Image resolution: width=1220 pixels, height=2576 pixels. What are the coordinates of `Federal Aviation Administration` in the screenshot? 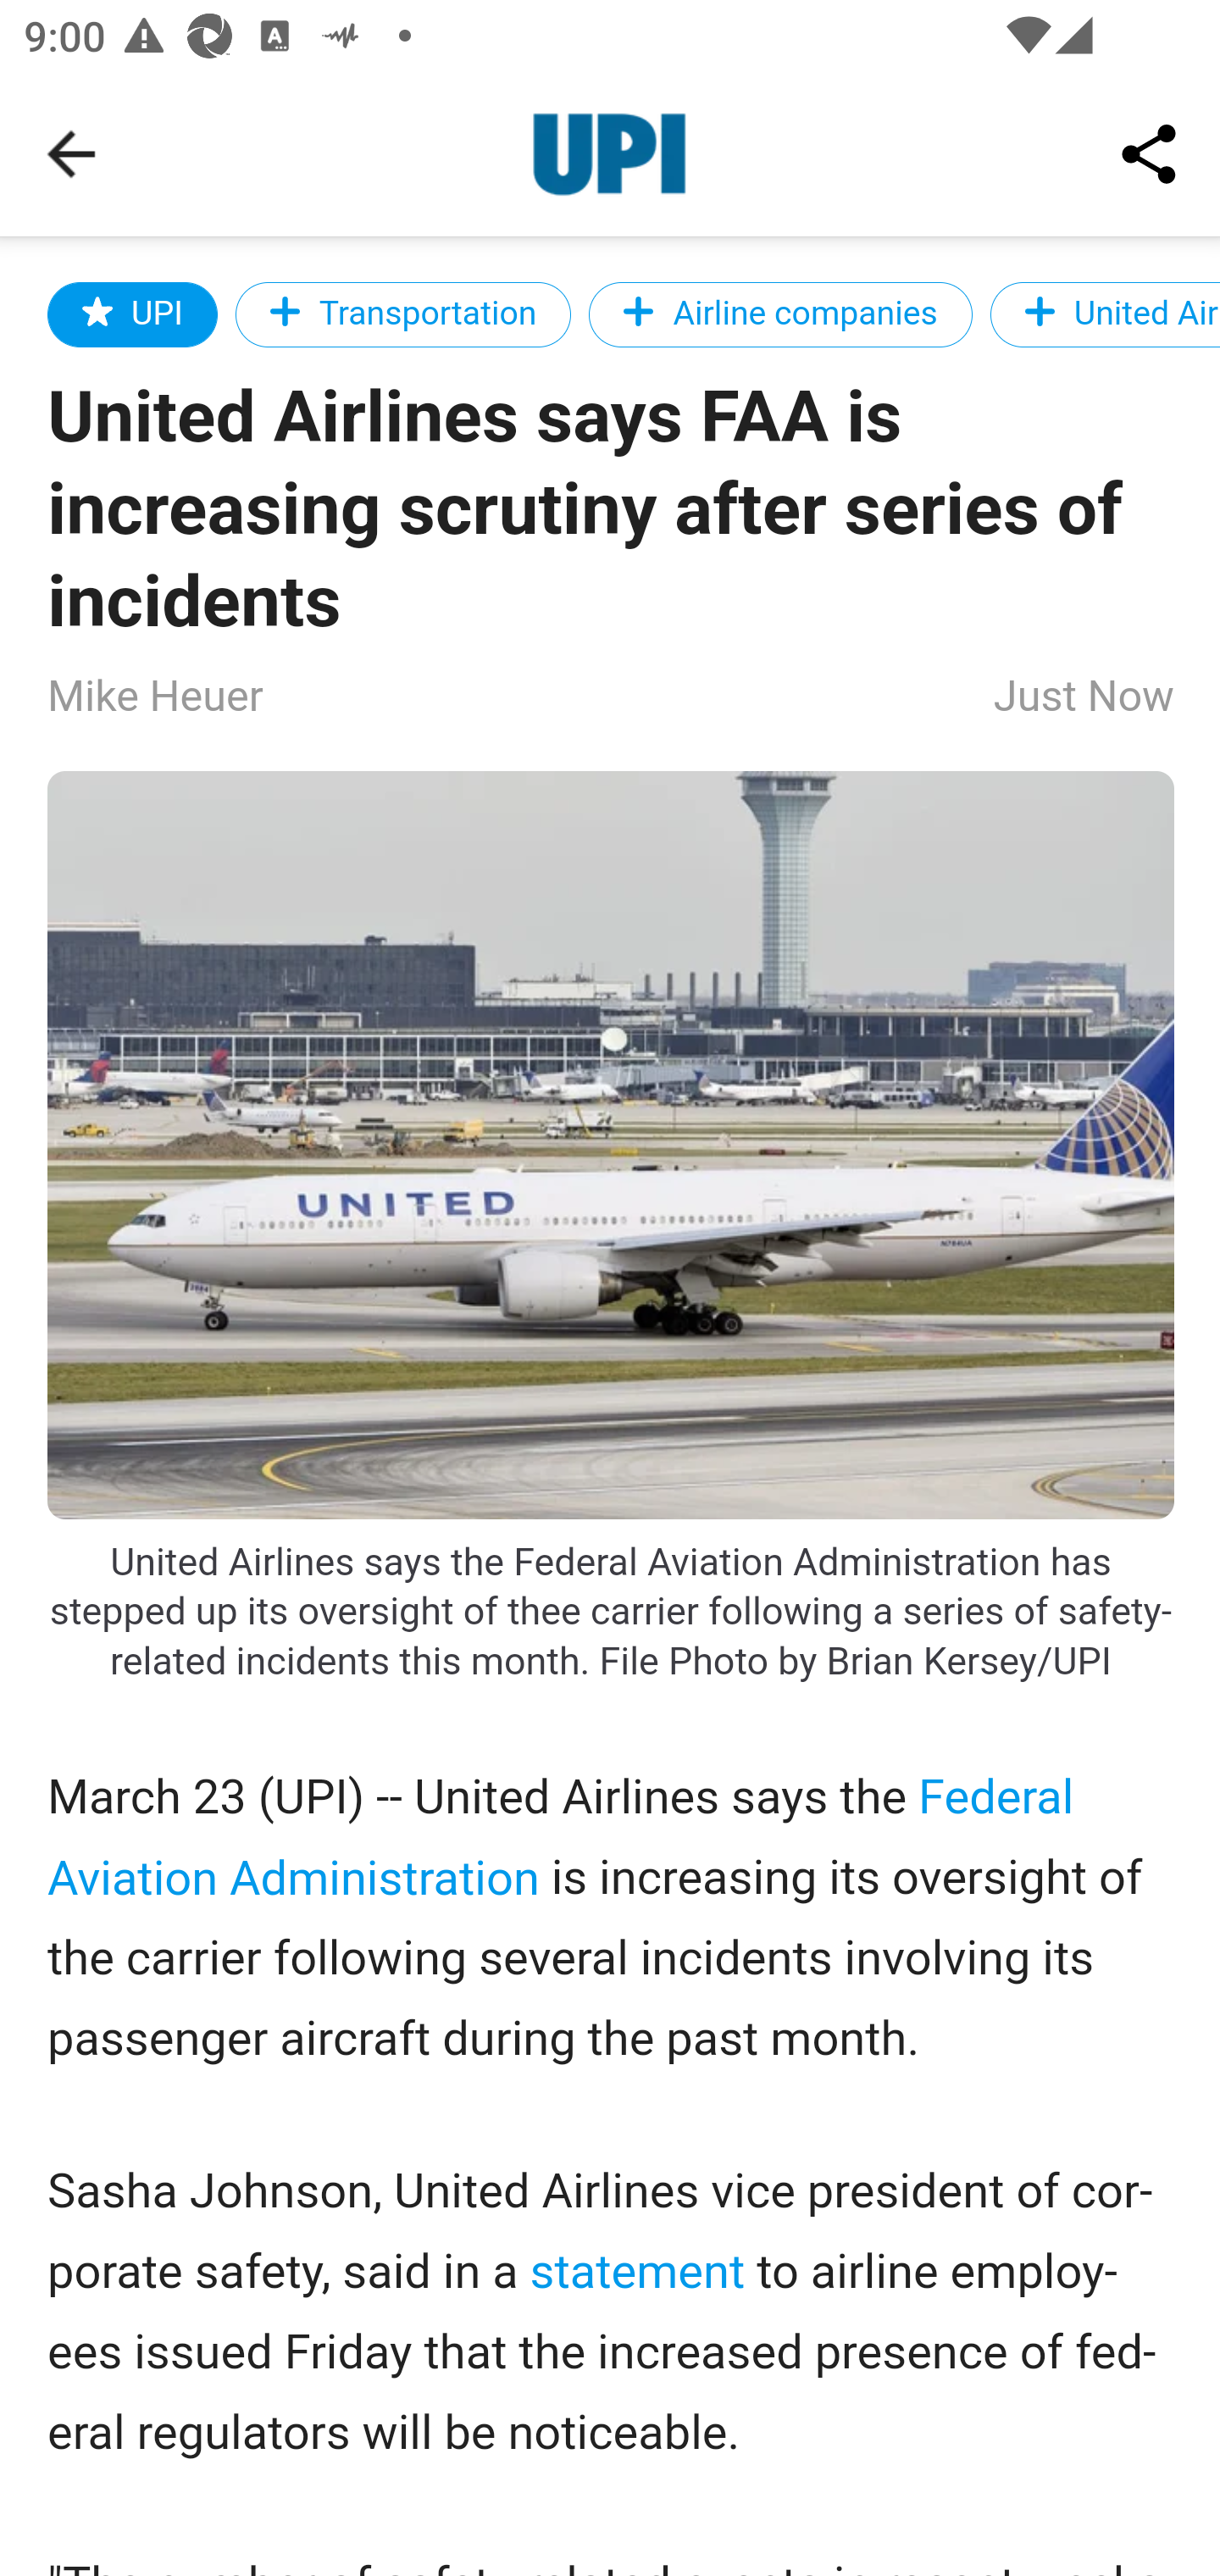 It's located at (562, 1837).